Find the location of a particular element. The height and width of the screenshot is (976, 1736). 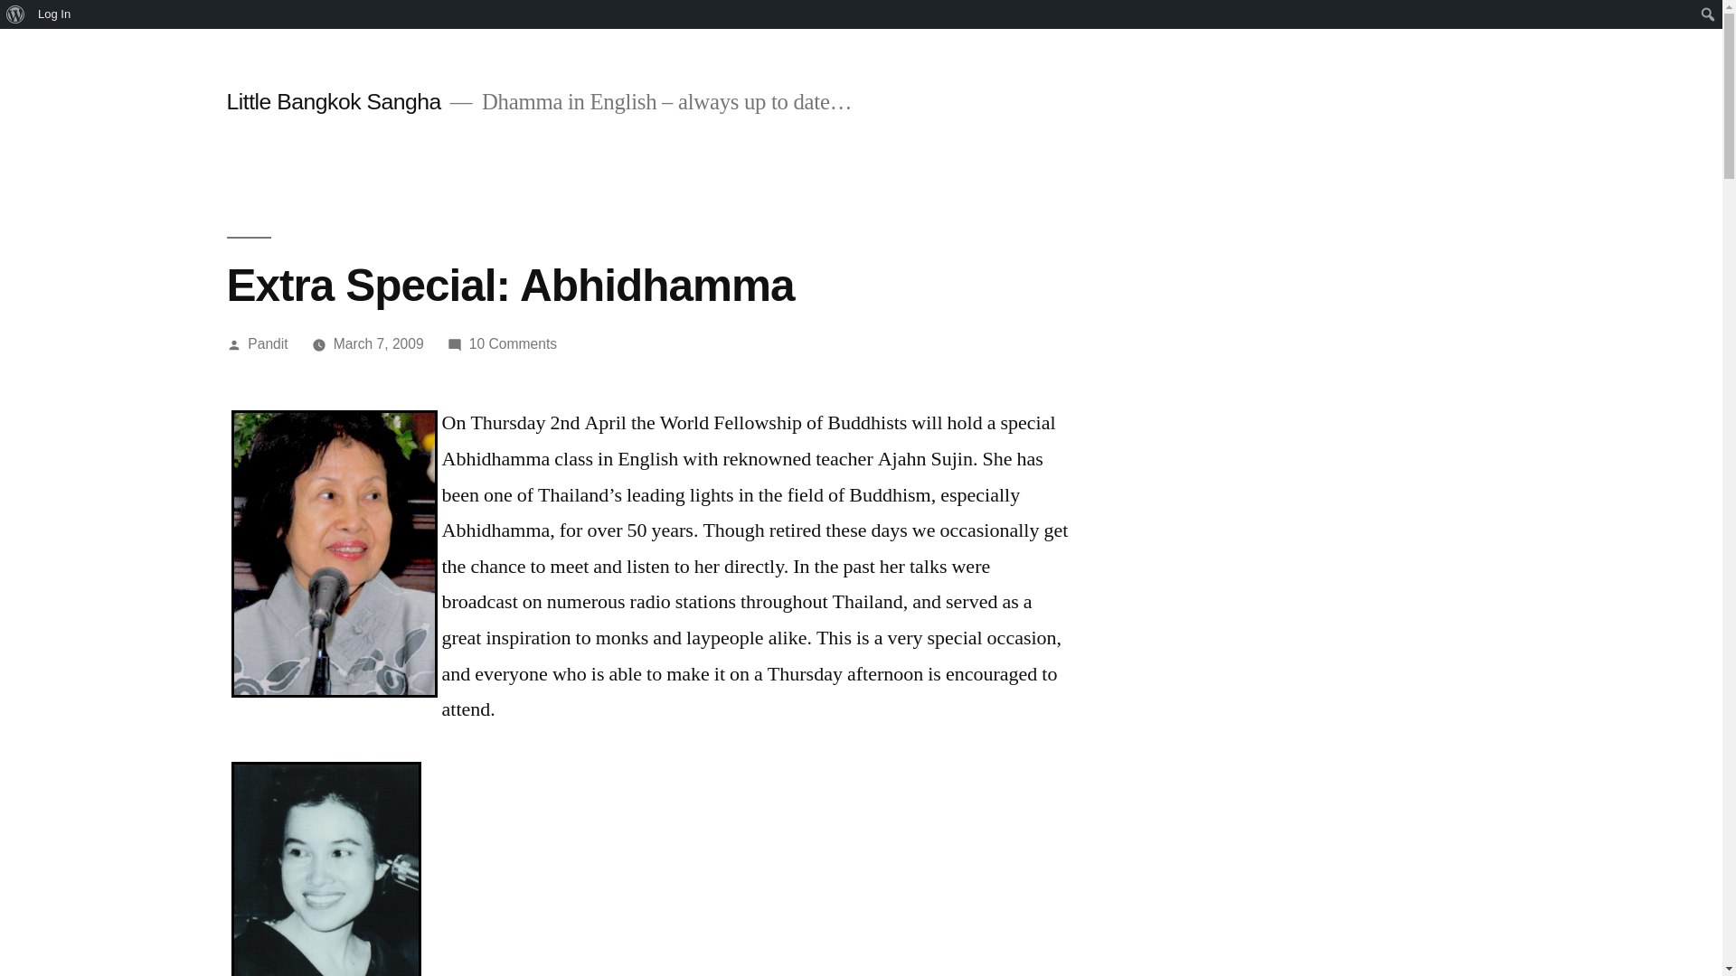

Little Bangkok Sangha is located at coordinates (268, 343).